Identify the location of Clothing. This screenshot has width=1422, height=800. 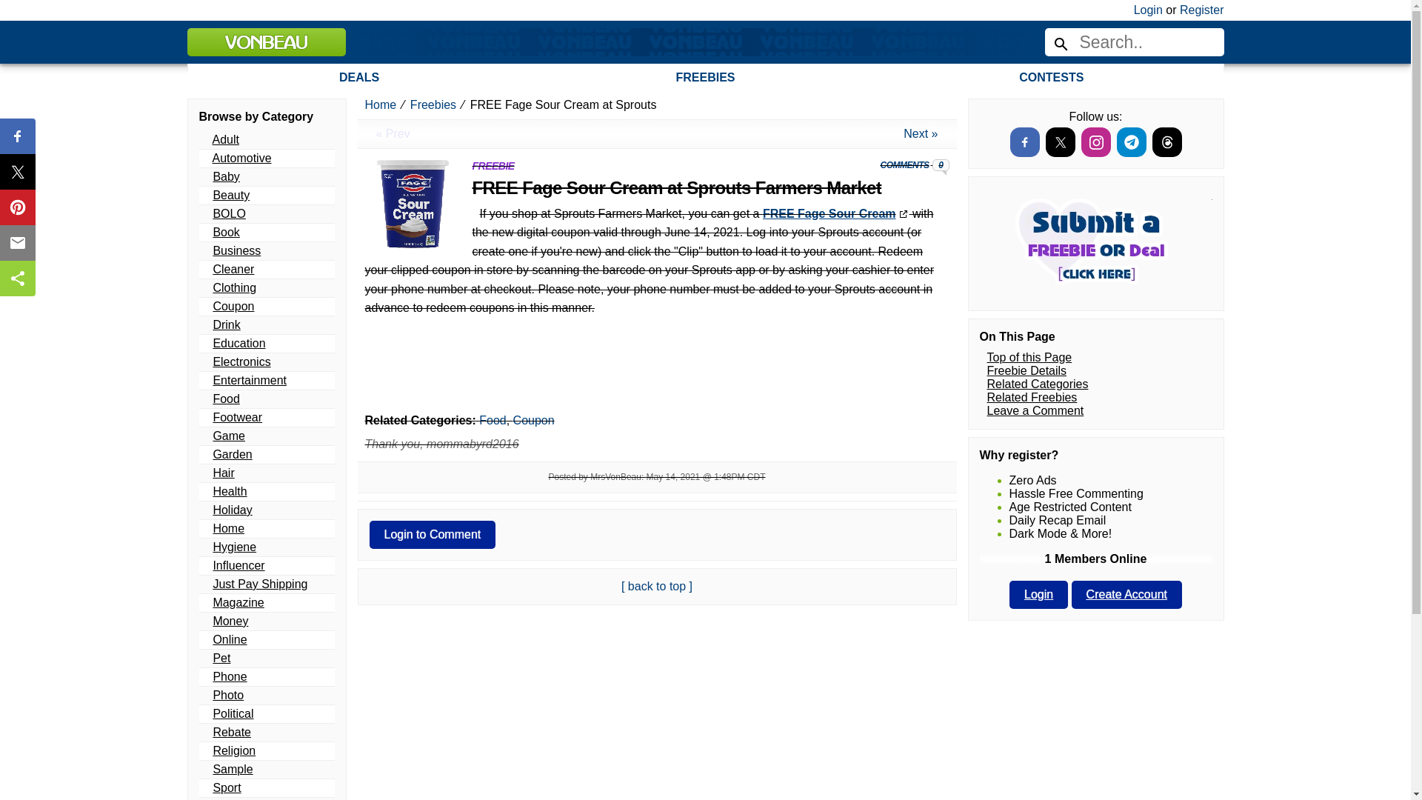
(234, 287).